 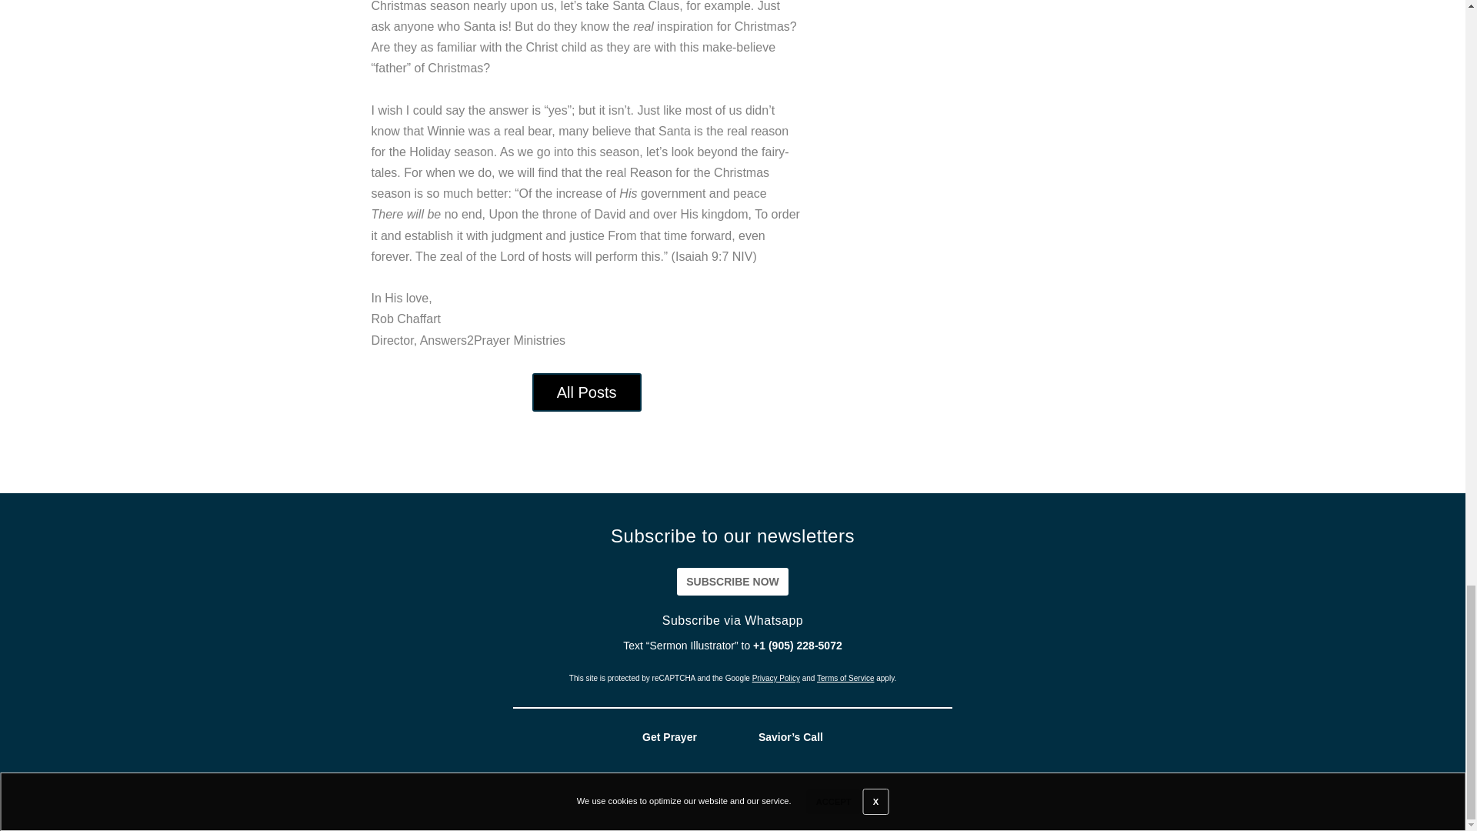 I want to click on Get Prayer, so click(x=669, y=737).